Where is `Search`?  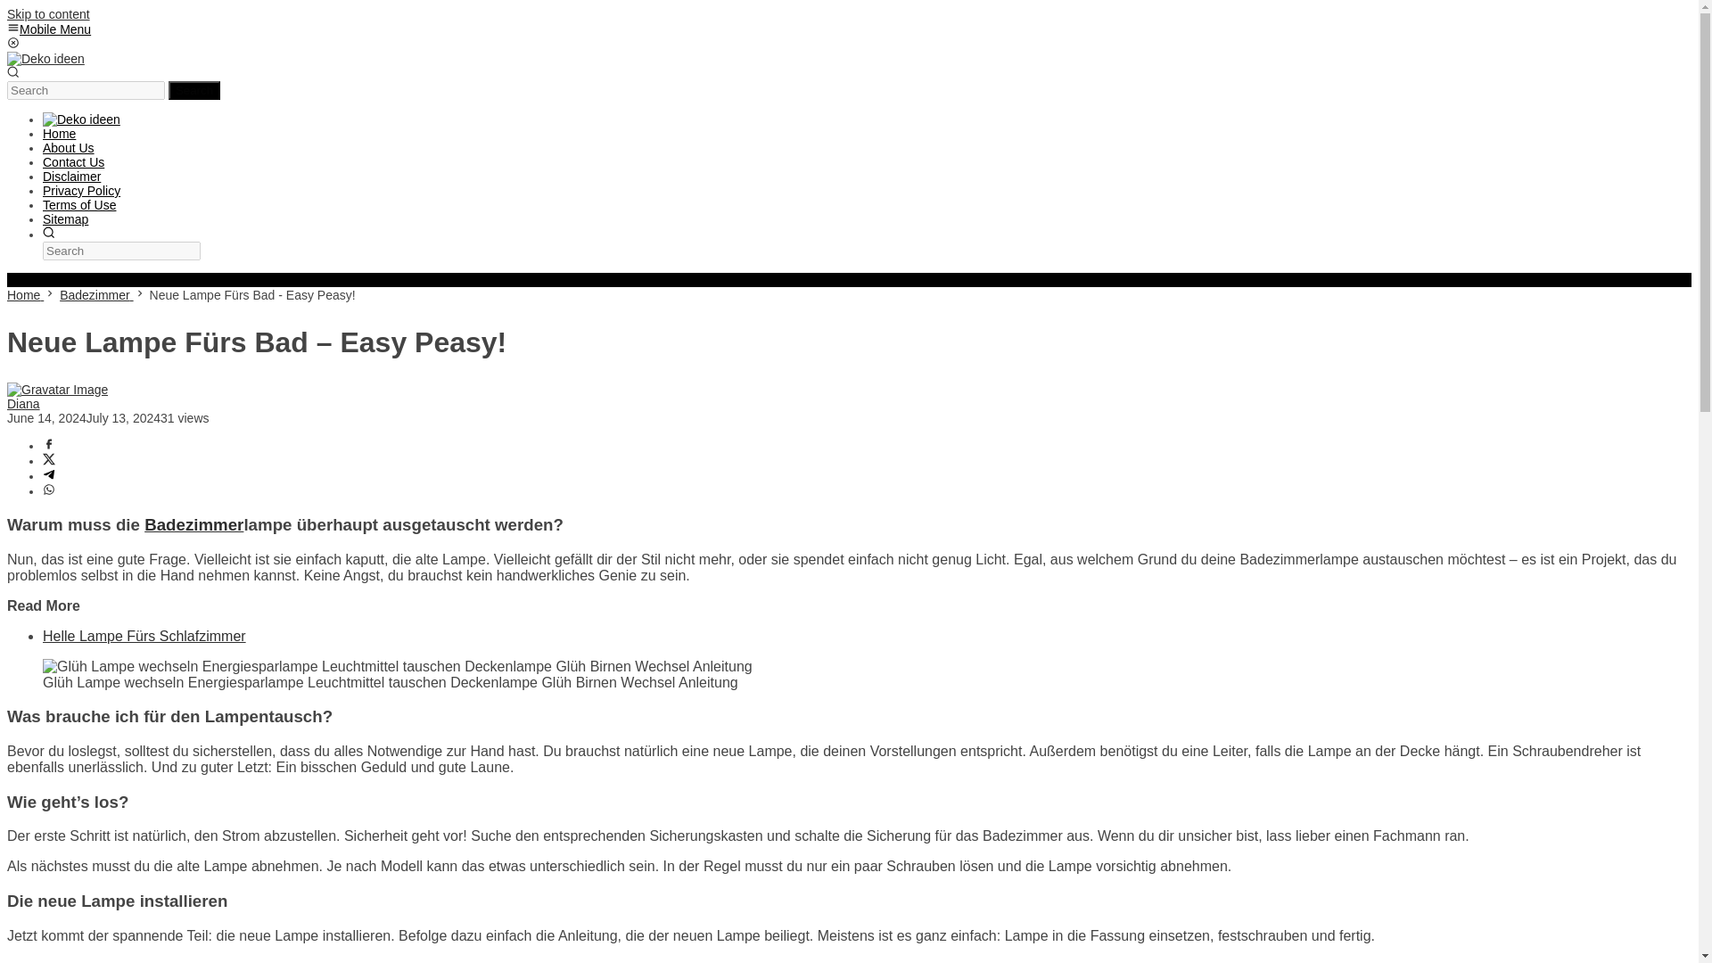
Search is located at coordinates (194, 90).